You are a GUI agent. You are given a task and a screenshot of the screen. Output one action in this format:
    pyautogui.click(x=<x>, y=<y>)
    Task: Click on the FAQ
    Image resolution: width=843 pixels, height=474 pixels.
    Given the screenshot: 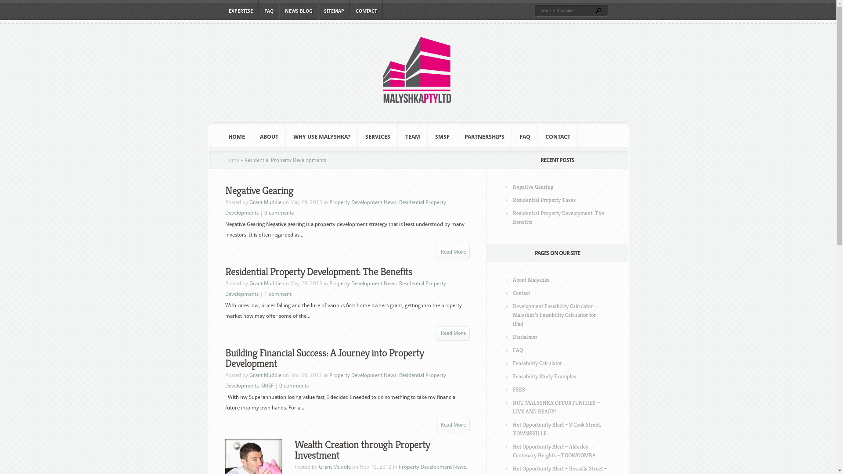 What is the action you would take?
    pyautogui.click(x=524, y=137)
    